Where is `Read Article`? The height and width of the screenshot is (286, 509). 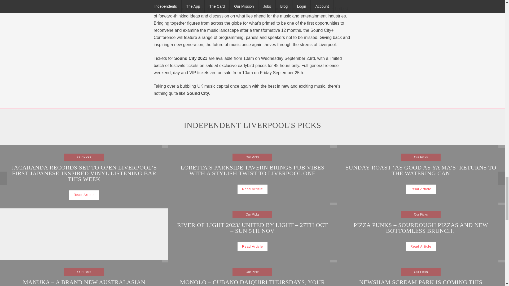
Read Article is located at coordinates (84, 195).